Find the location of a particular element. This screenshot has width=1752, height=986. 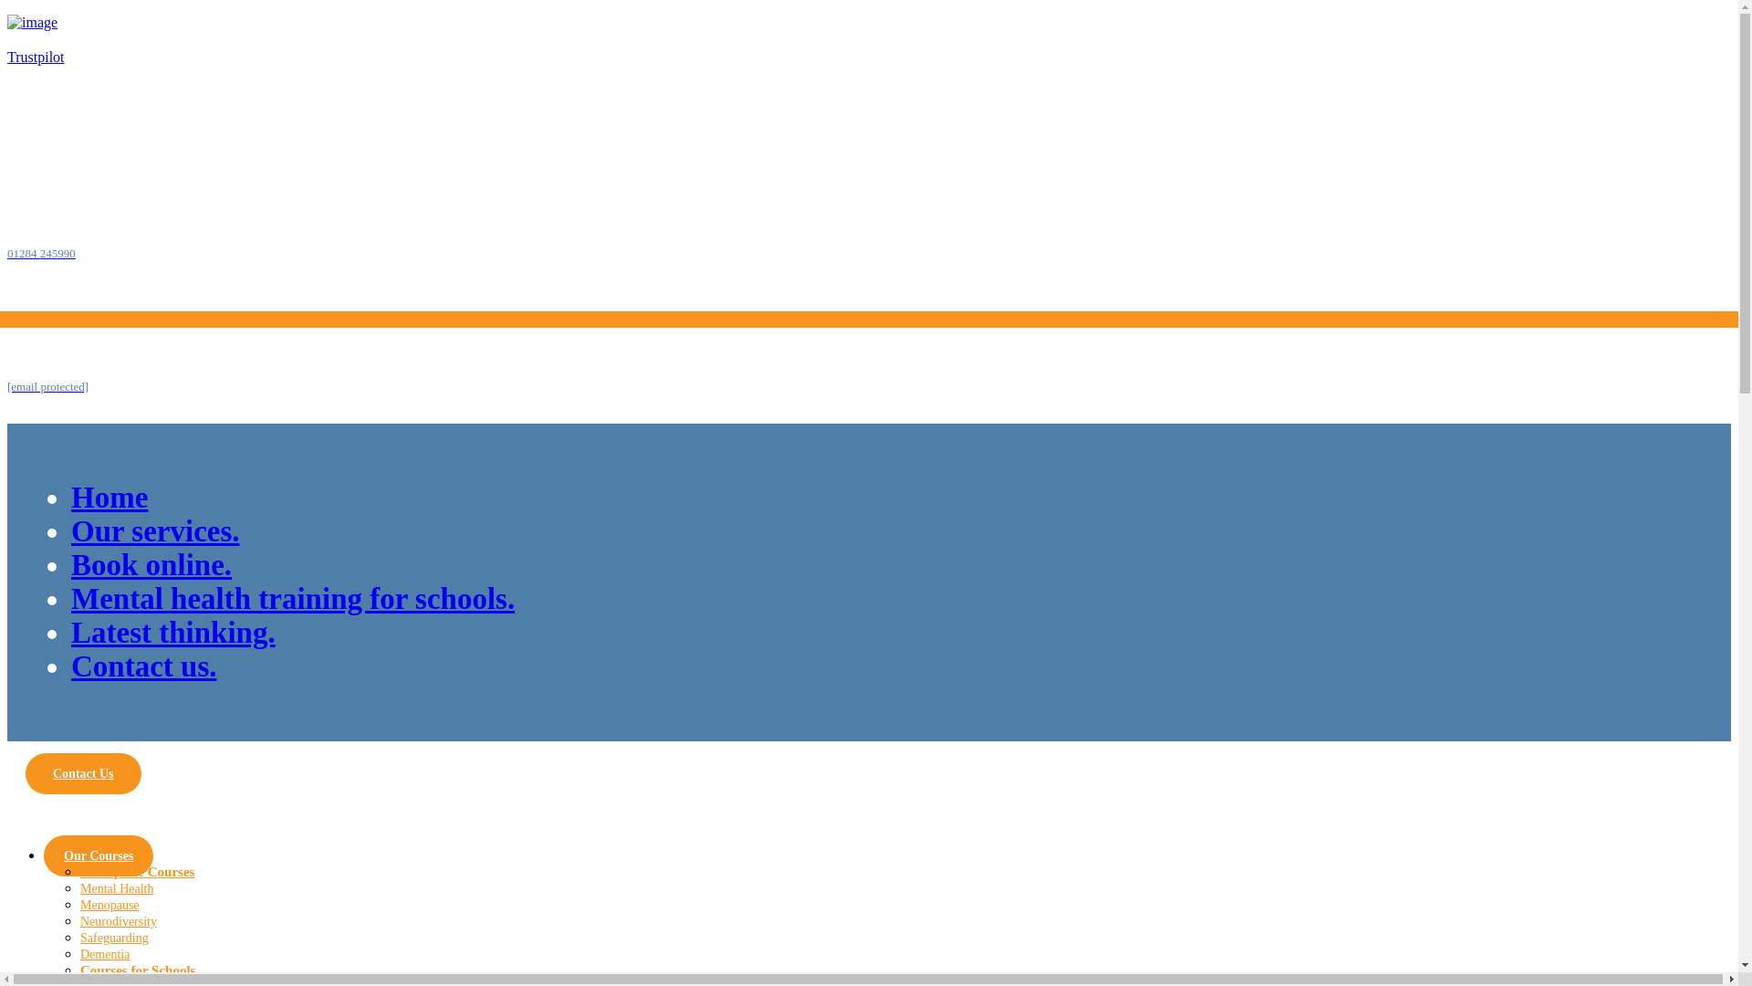

Safeguarding is located at coordinates (115, 937).